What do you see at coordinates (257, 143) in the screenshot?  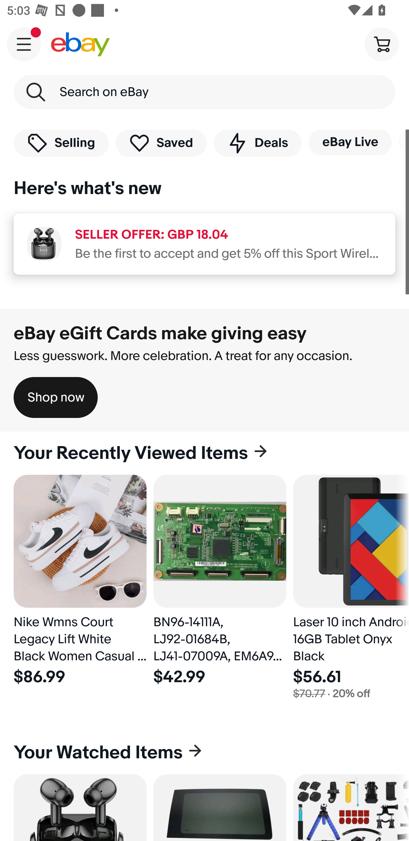 I see `Deals` at bounding box center [257, 143].